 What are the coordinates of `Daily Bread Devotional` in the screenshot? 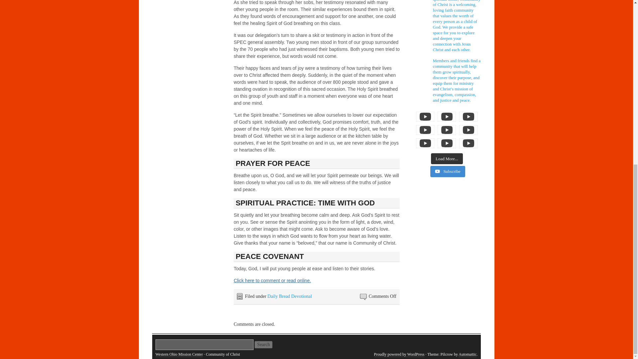 It's located at (289, 296).